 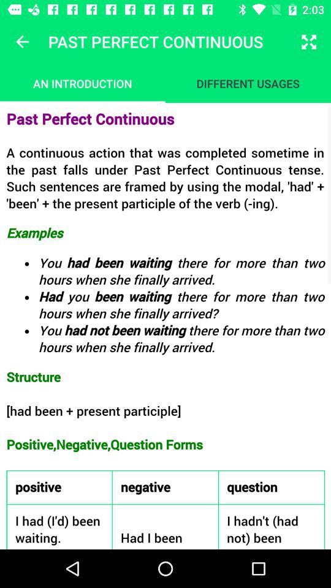 What do you see at coordinates (22, 42) in the screenshot?
I see `symbol` at bounding box center [22, 42].